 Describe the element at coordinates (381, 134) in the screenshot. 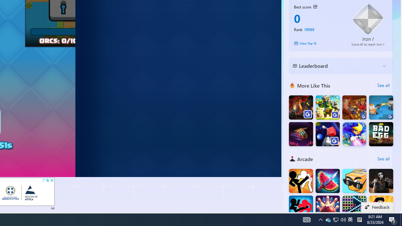

I see `Bad Egg` at that location.